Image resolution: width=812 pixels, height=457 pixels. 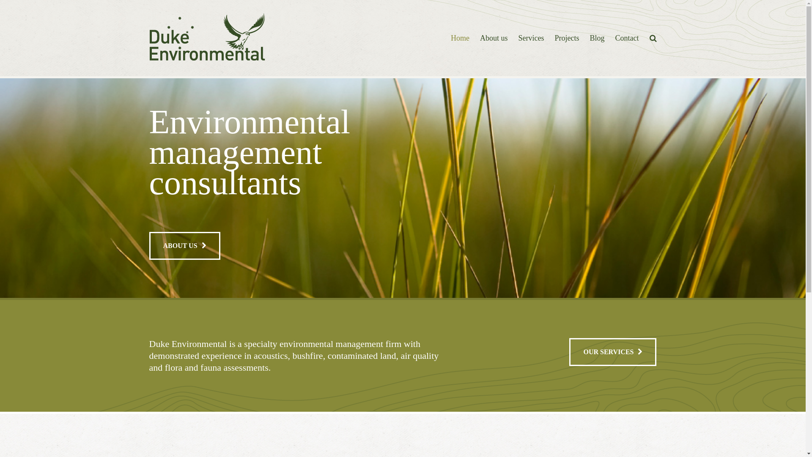 What do you see at coordinates (460, 38) in the screenshot?
I see `Home` at bounding box center [460, 38].